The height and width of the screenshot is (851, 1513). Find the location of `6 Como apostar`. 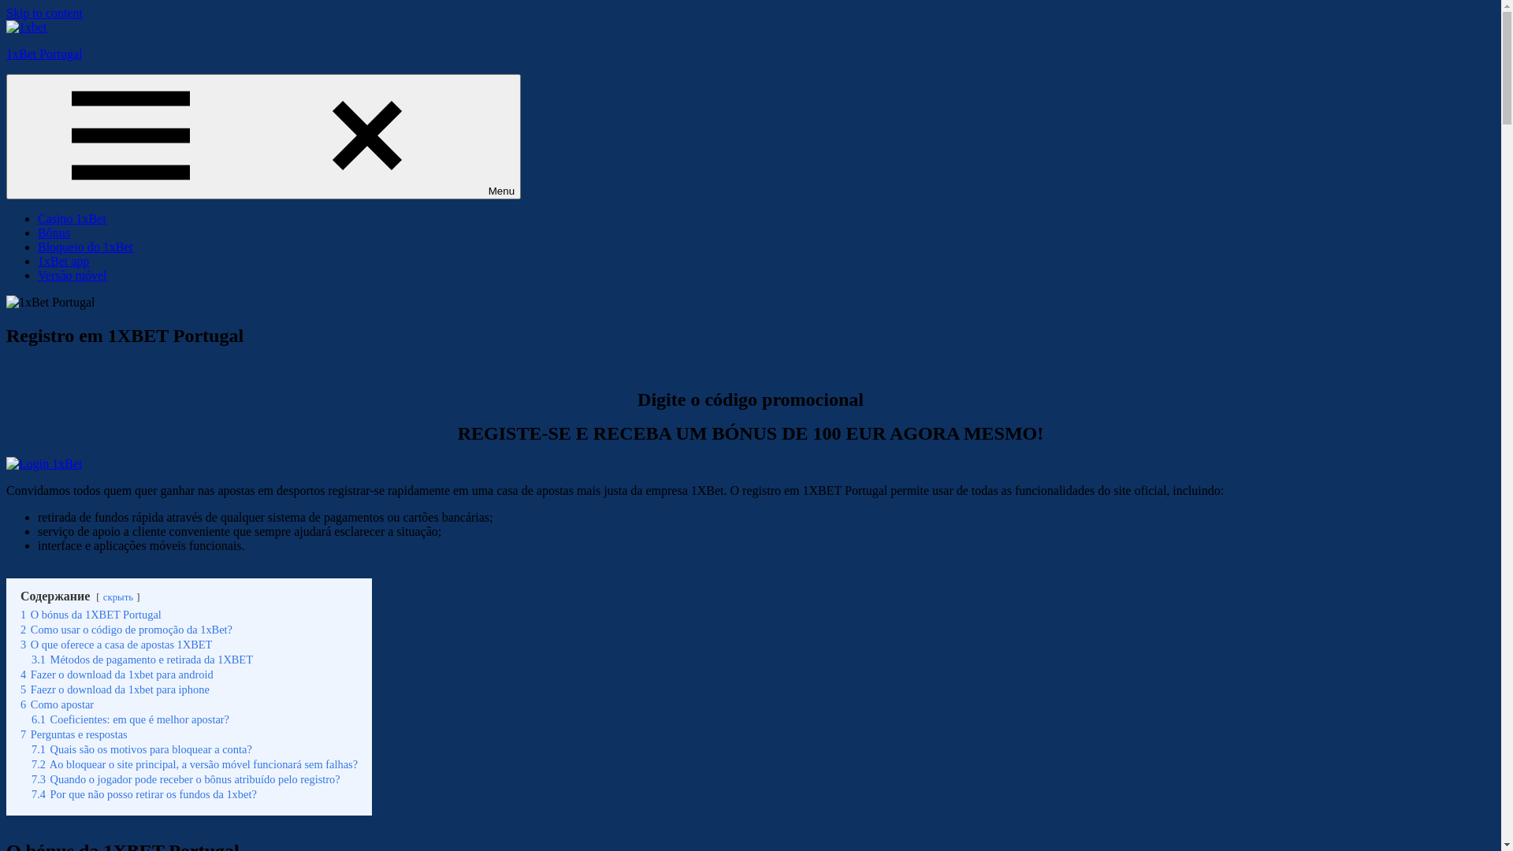

6 Como apostar is located at coordinates (57, 704).